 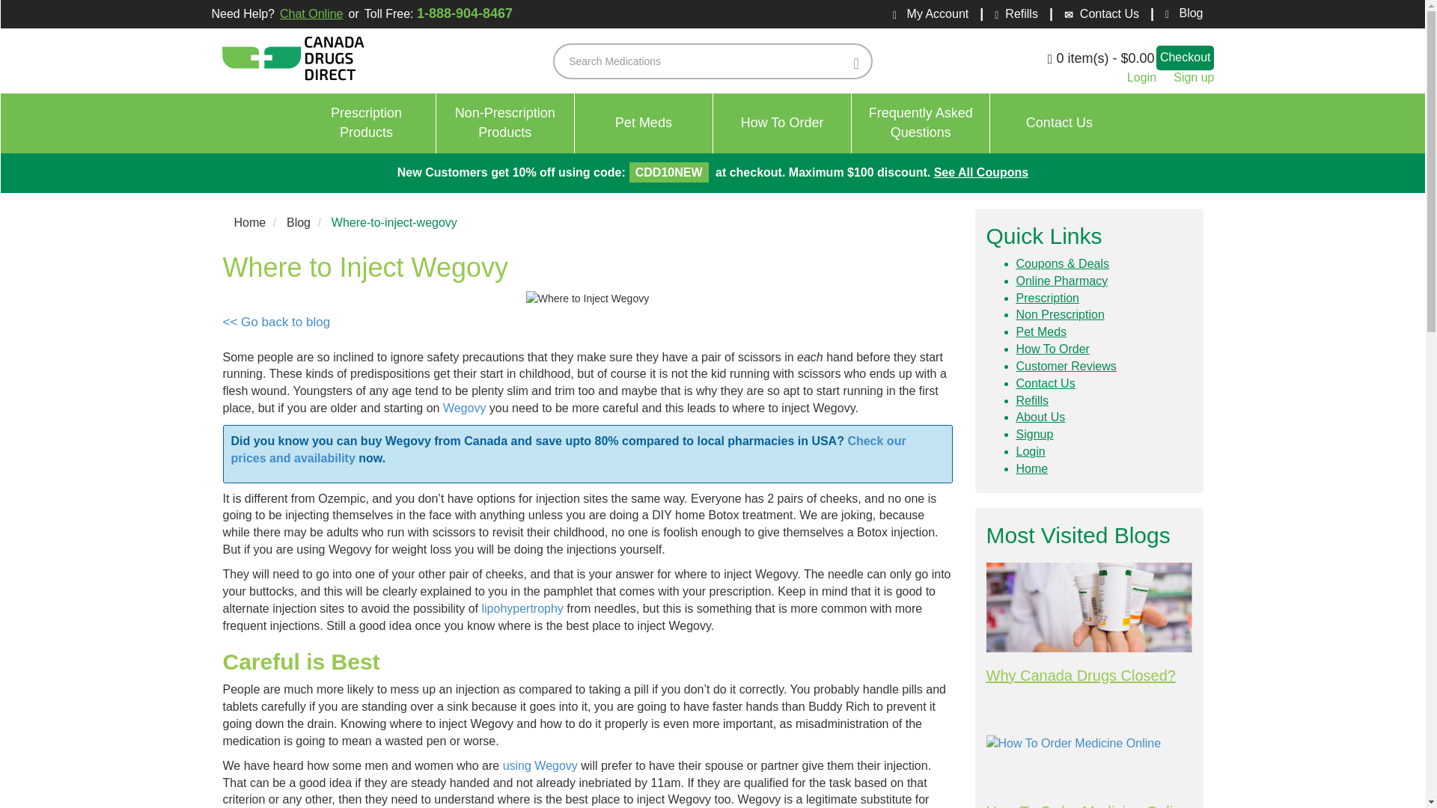 I want to click on About Us, so click(x=1040, y=416).